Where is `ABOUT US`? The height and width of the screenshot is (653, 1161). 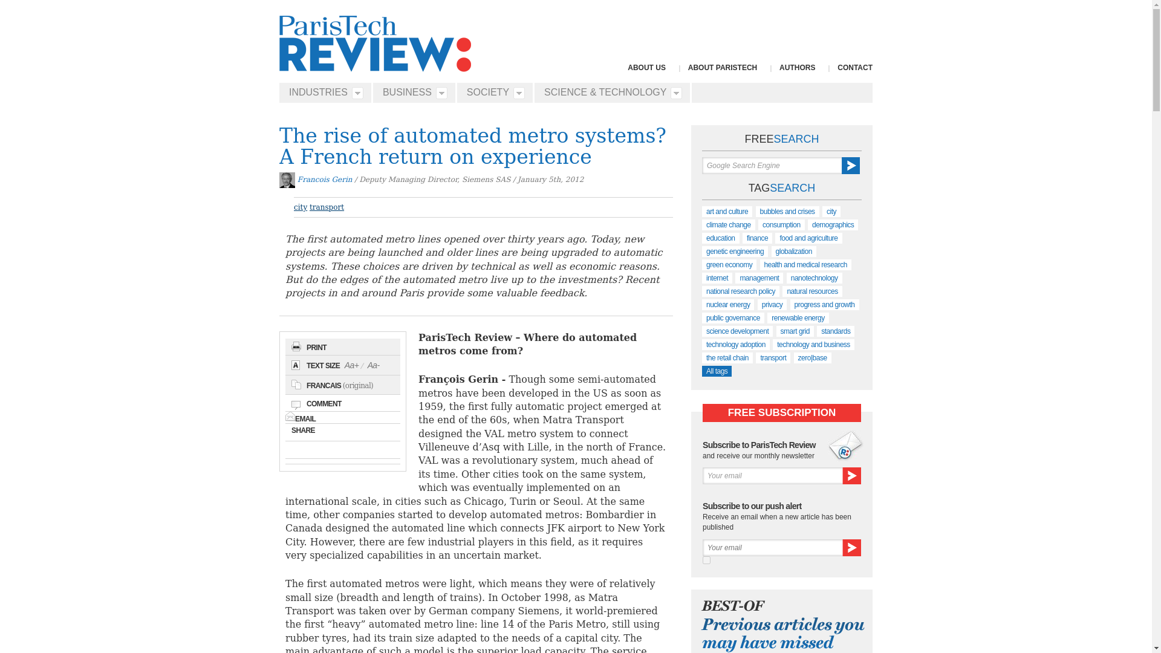
ABOUT US is located at coordinates (646, 67).